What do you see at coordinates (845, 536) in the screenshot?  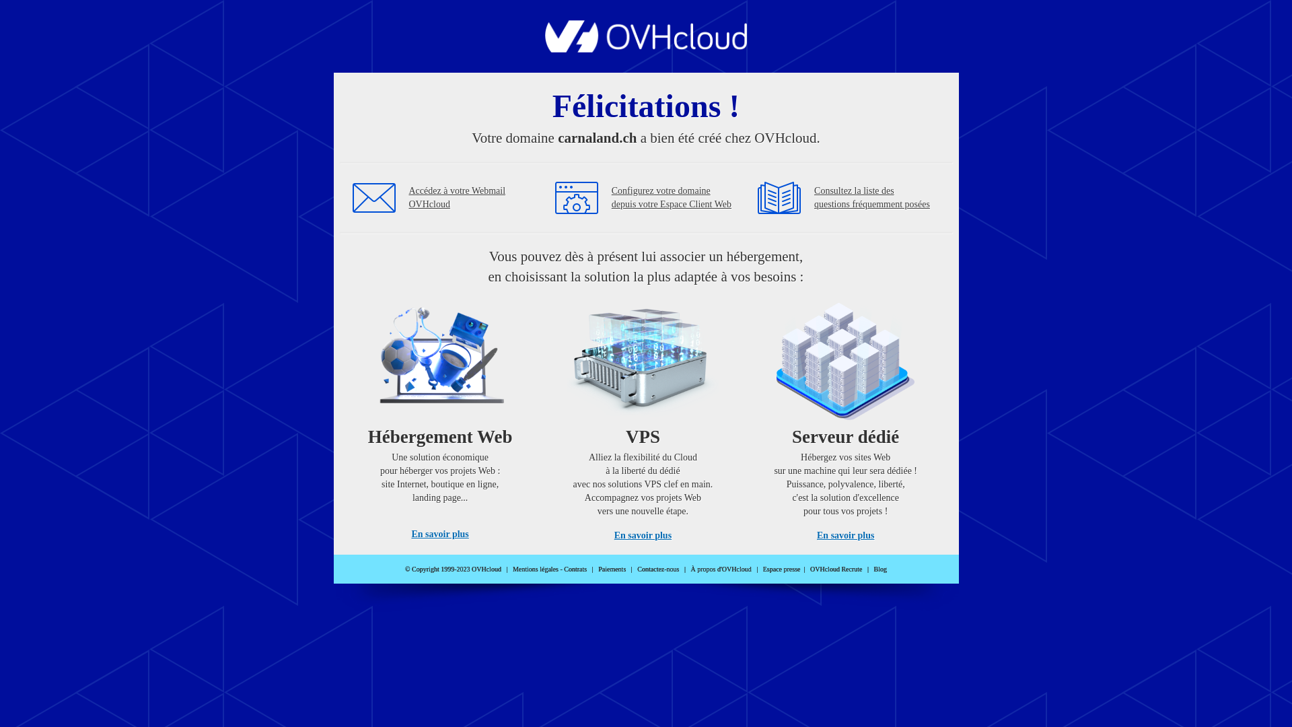 I see `En savoir plus` at bounding box center [845, 536].